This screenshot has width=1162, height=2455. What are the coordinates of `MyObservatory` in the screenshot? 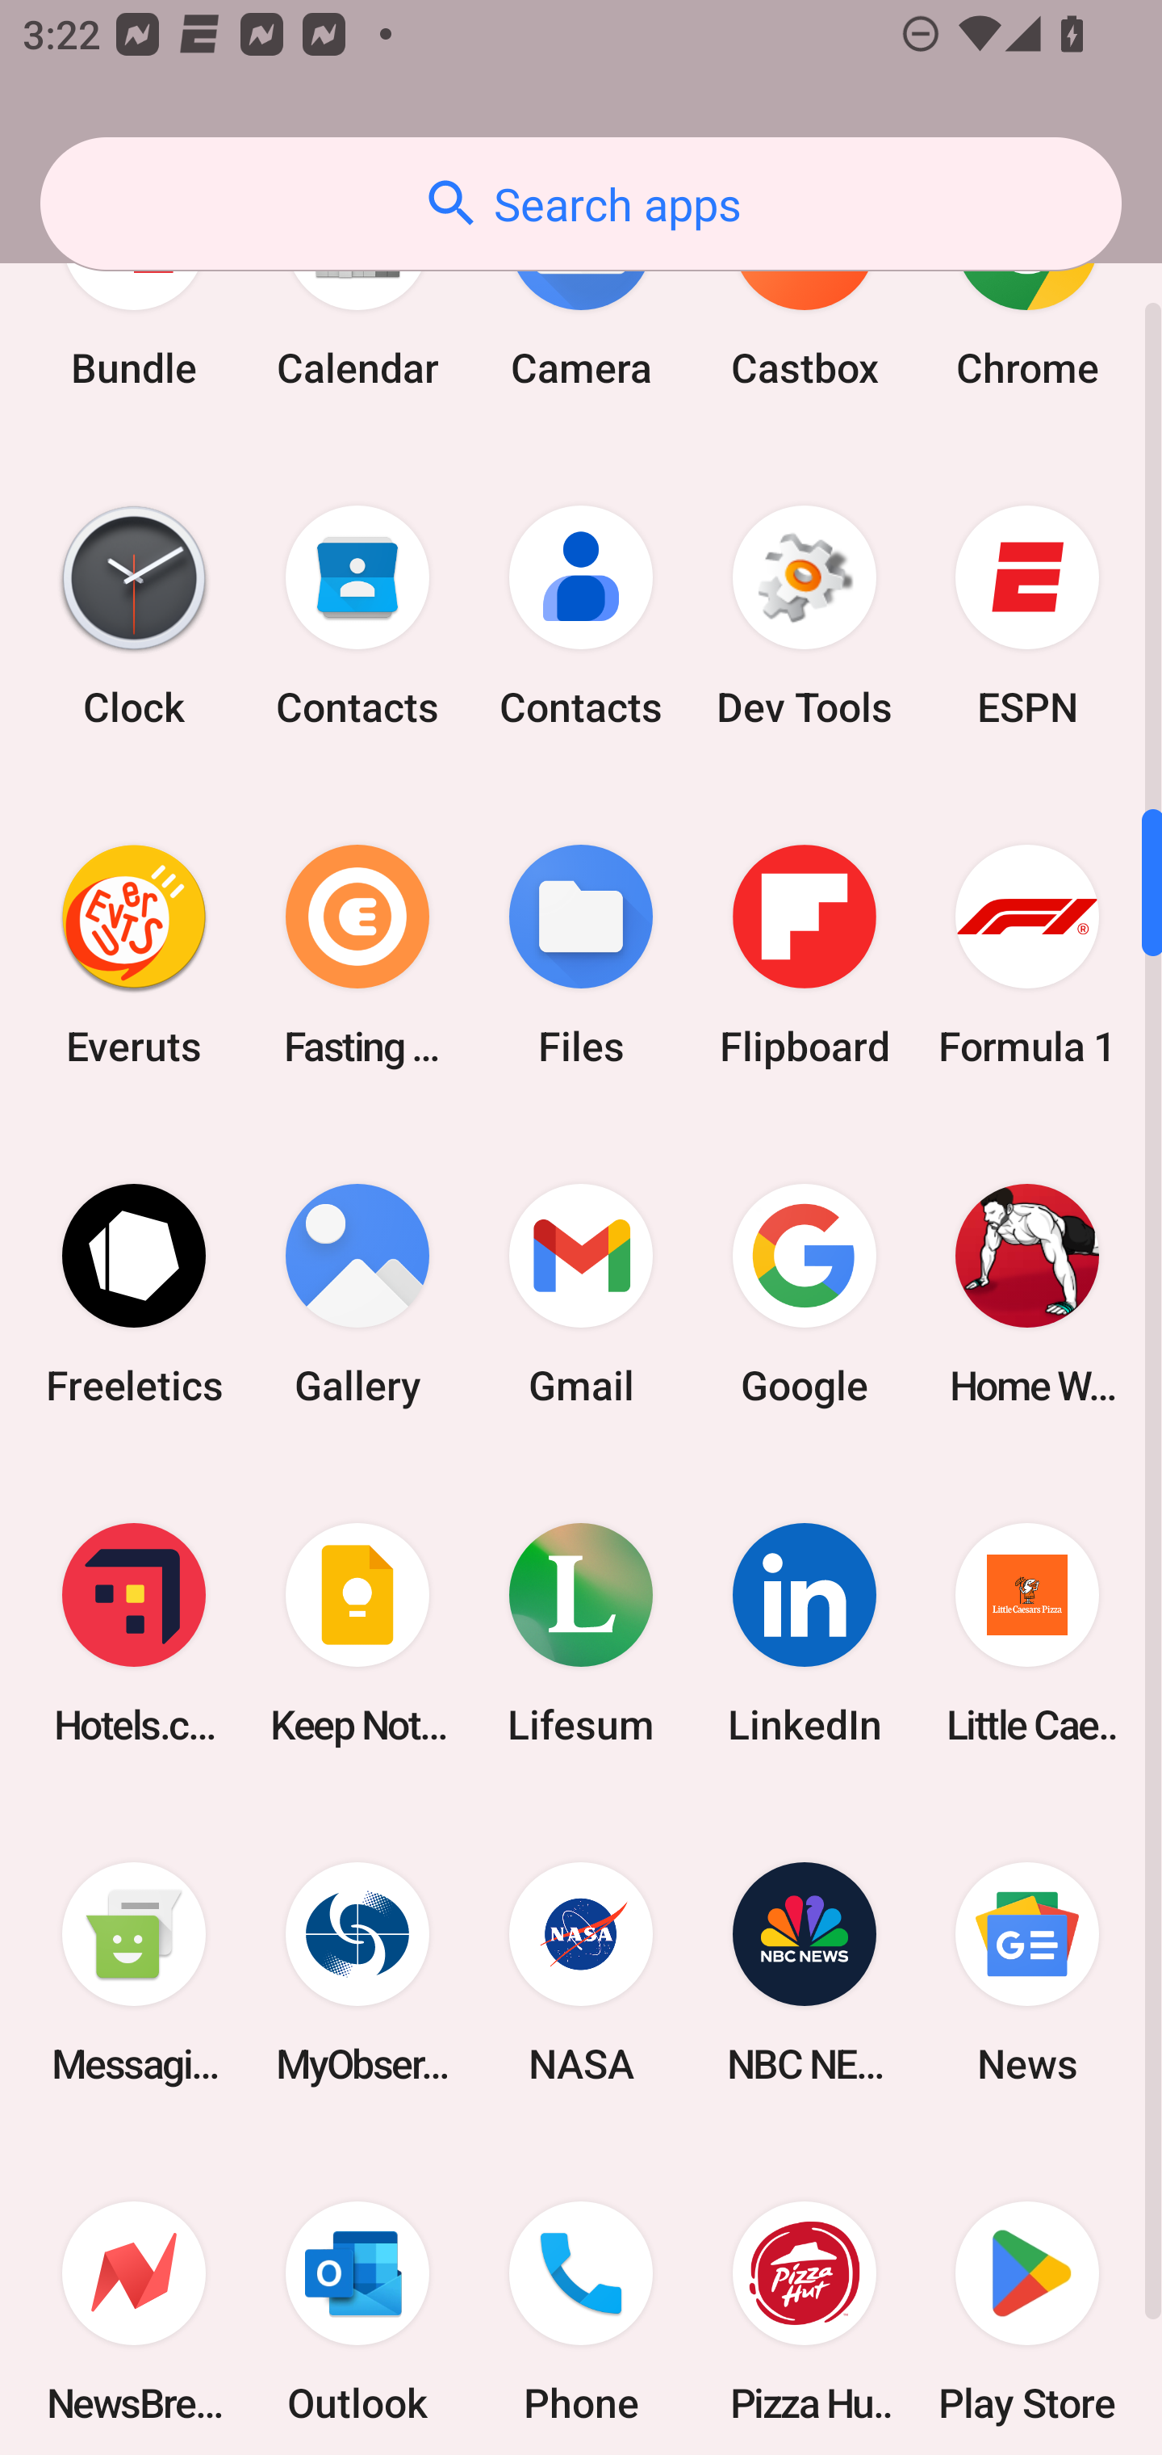 It's located at (357, 1974).